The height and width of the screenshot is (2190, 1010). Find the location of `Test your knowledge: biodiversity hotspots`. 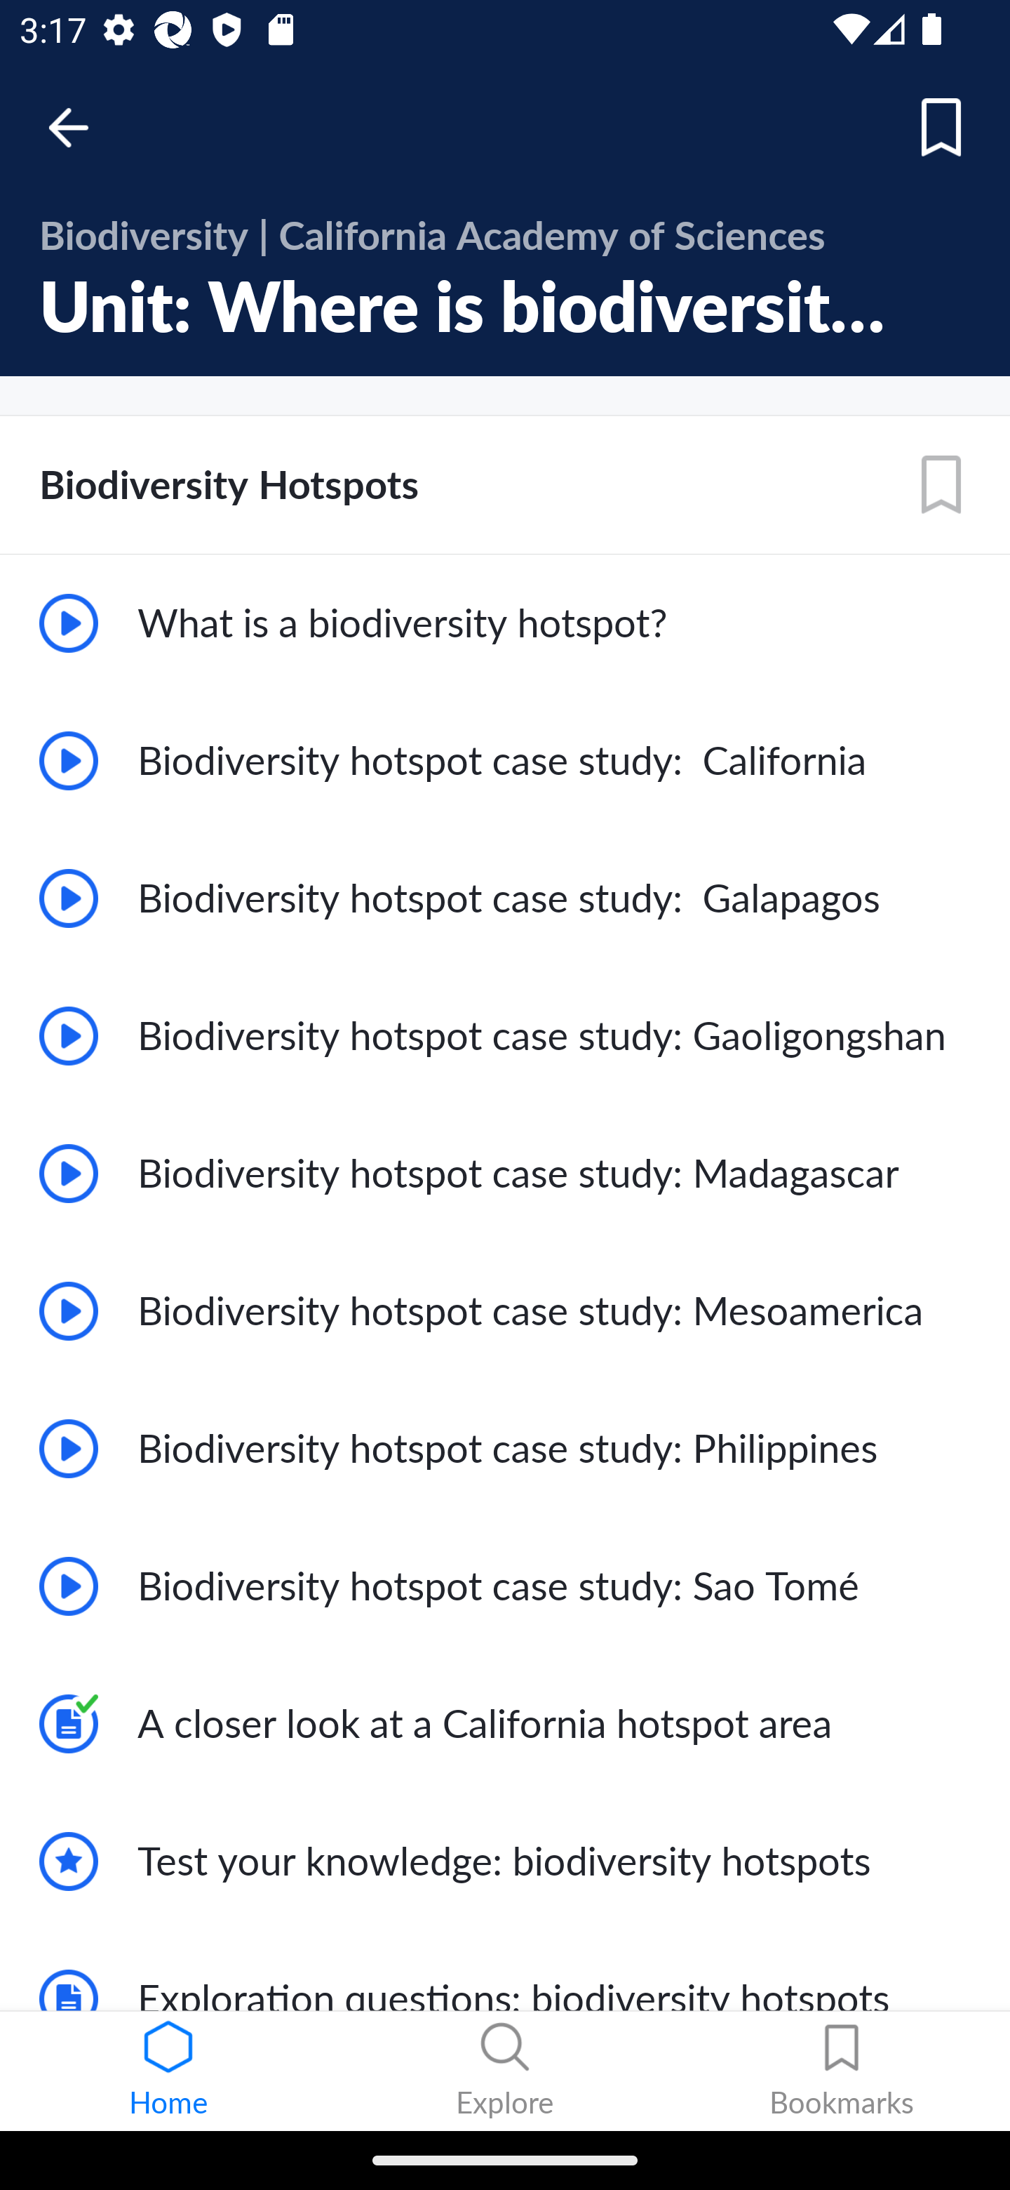

Test your knowledge: biodiversity hotspots is located at coordinates (505, 1861).